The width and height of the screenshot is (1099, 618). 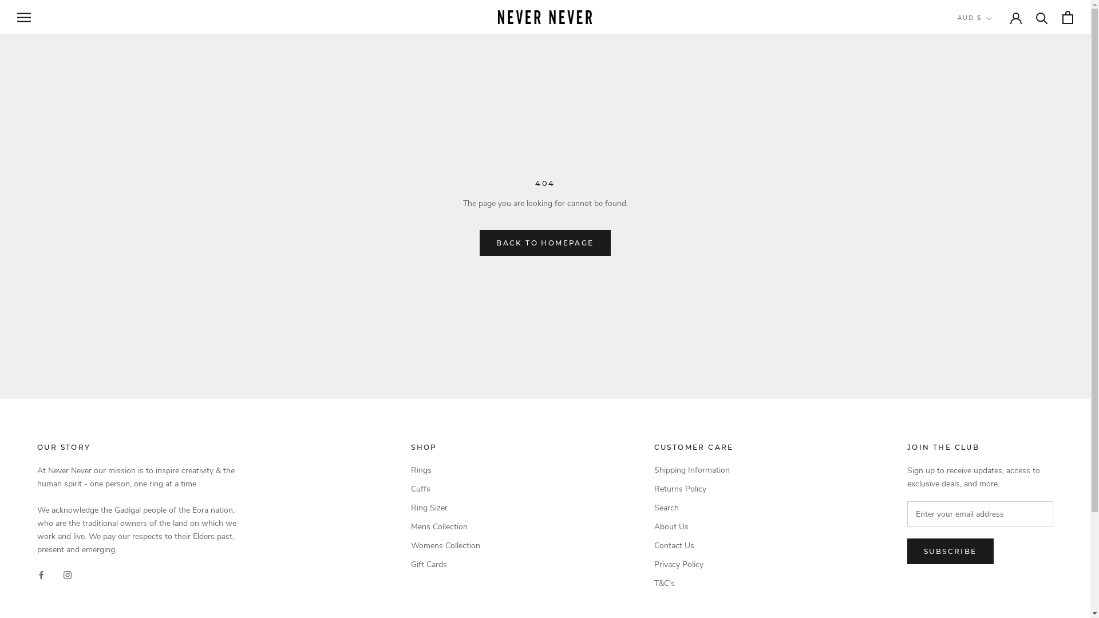 I want to click on CAD, so click(x=995, y=316).